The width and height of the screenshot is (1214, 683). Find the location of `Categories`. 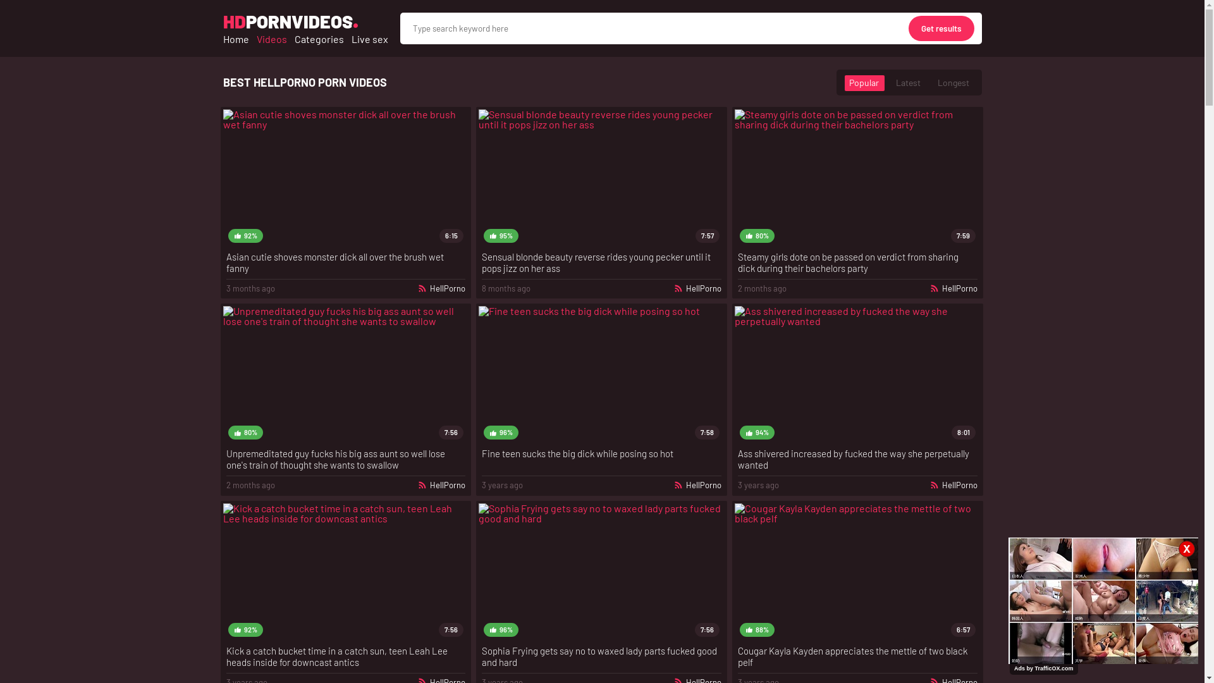

Categories is located at coordinates (319, 39).